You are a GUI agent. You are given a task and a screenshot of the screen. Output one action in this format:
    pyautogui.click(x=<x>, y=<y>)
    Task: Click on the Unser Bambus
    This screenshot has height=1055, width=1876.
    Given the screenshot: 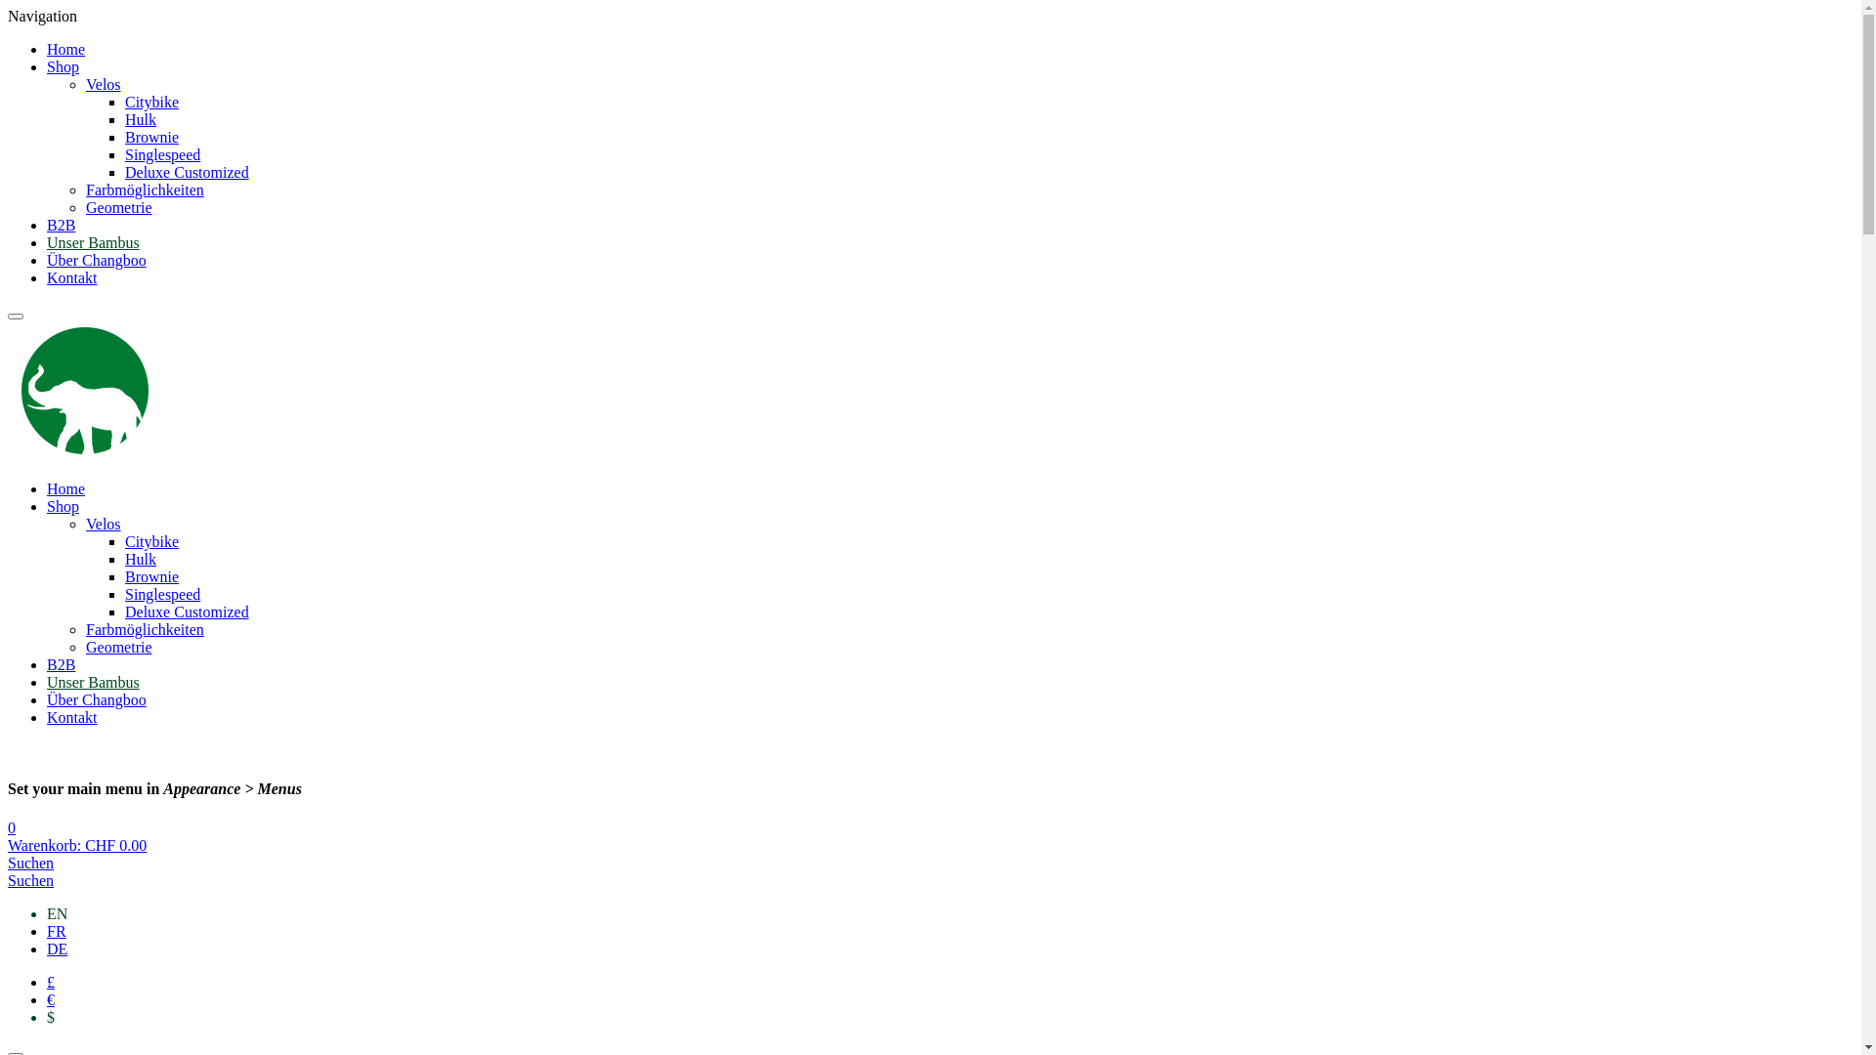 What is the action you would take?
    pyautogui.click(x=94, y=682)
    